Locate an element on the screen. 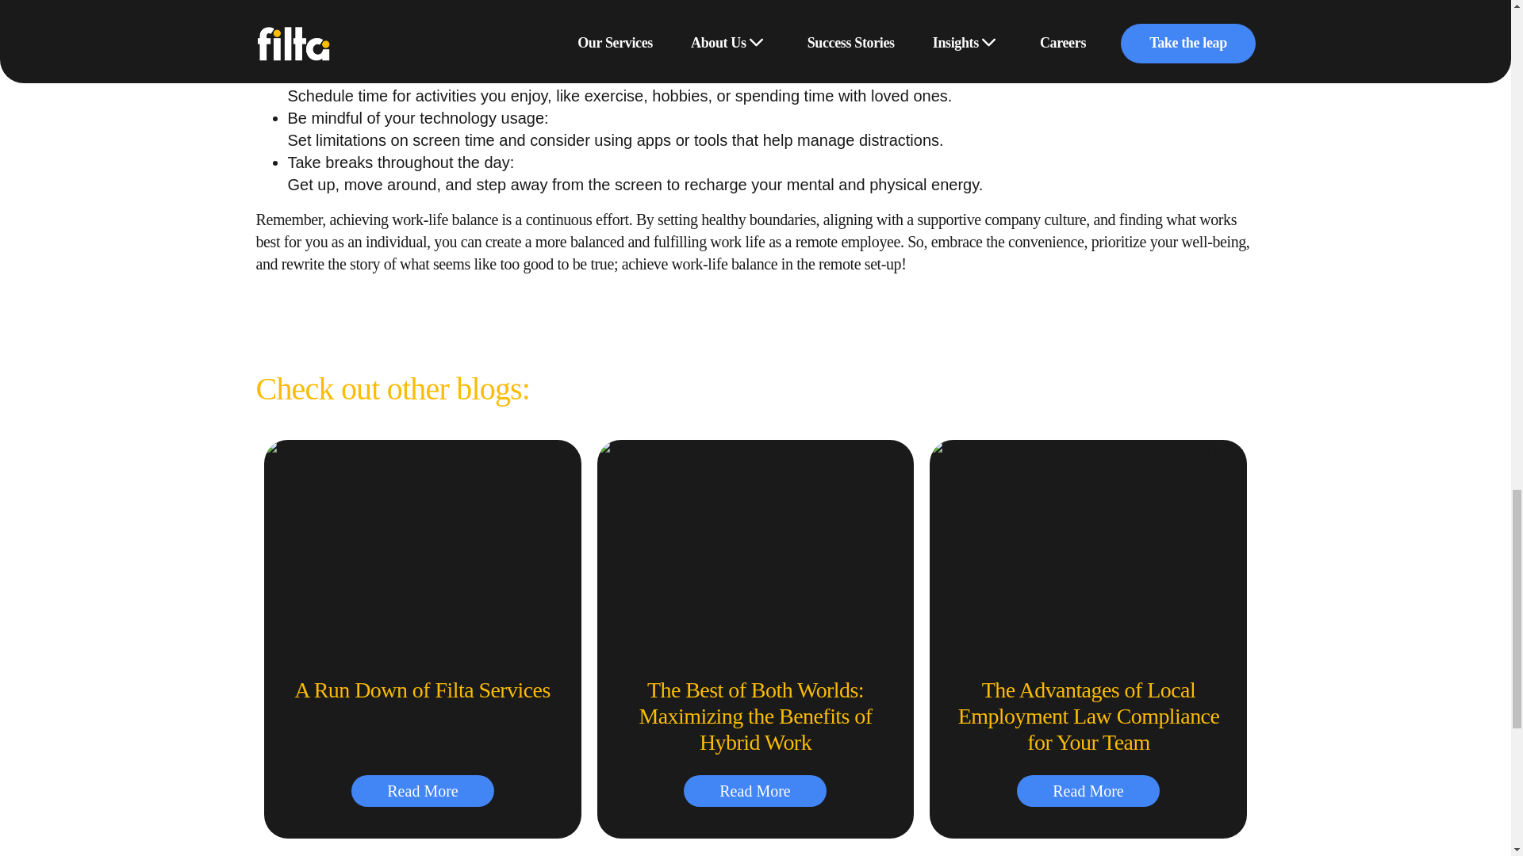  Read More is located at coordinates (1088, 791).